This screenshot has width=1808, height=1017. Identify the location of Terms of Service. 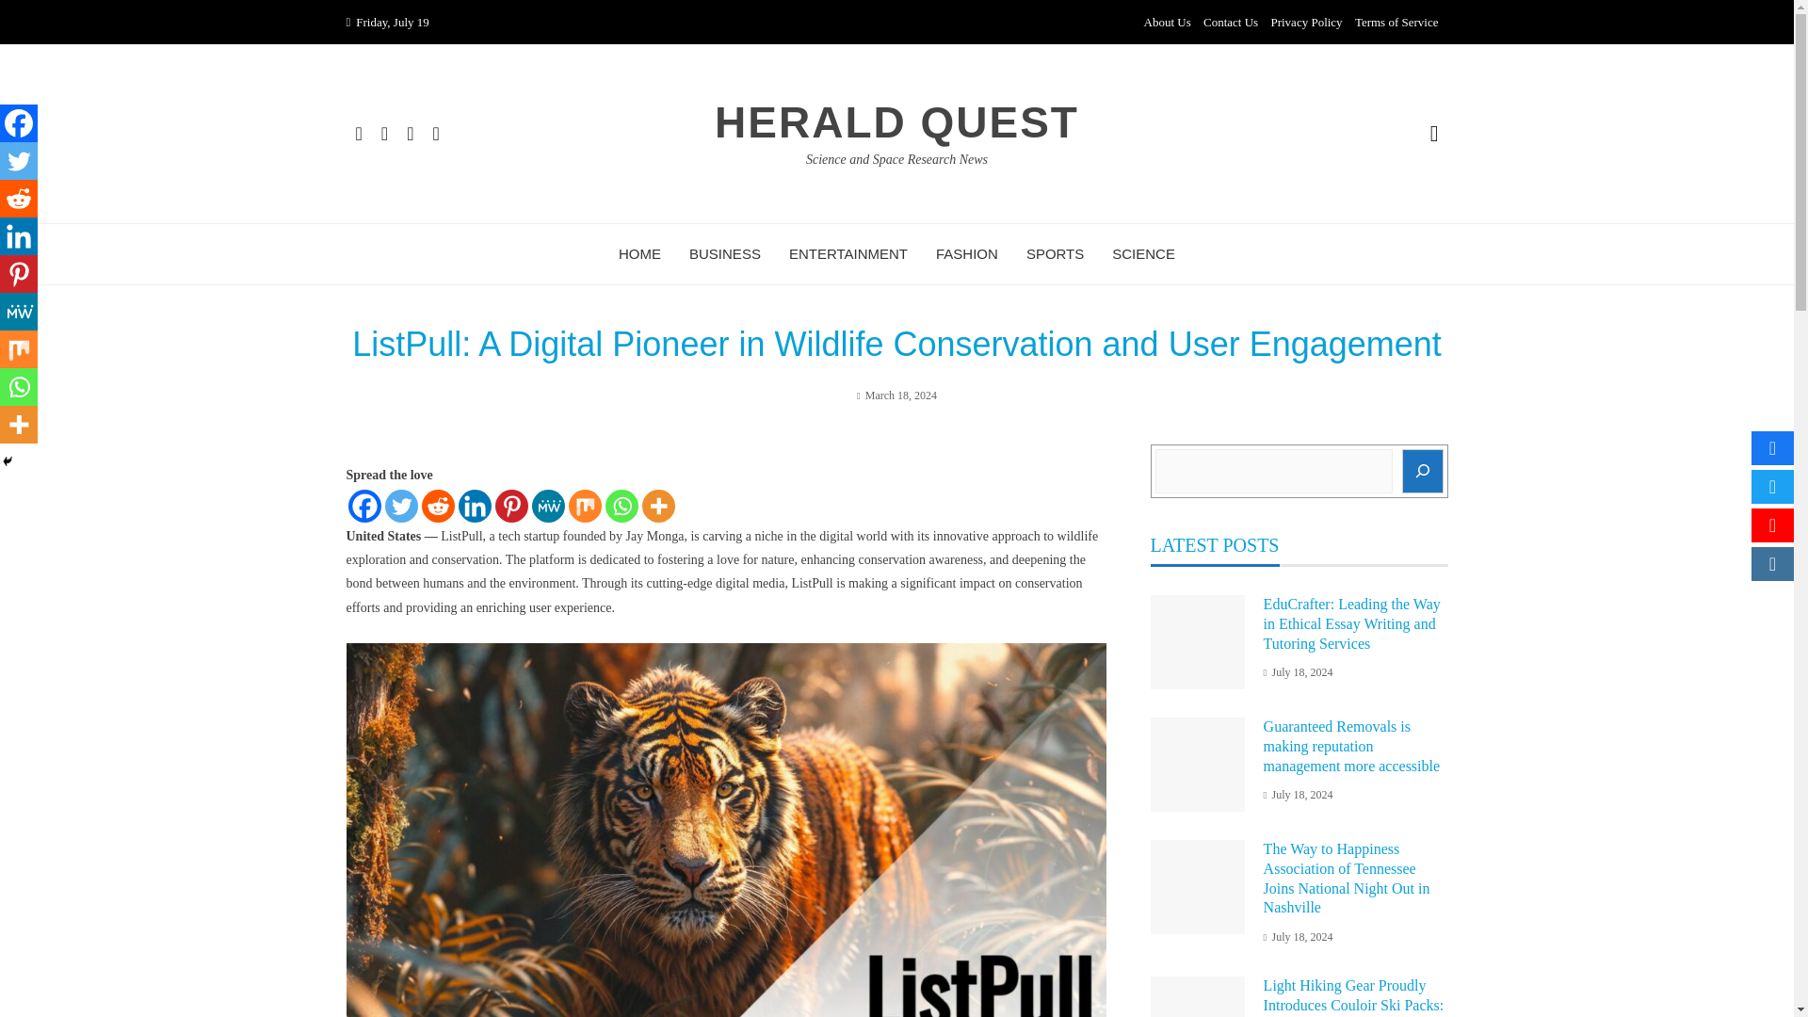
(1396, 23).